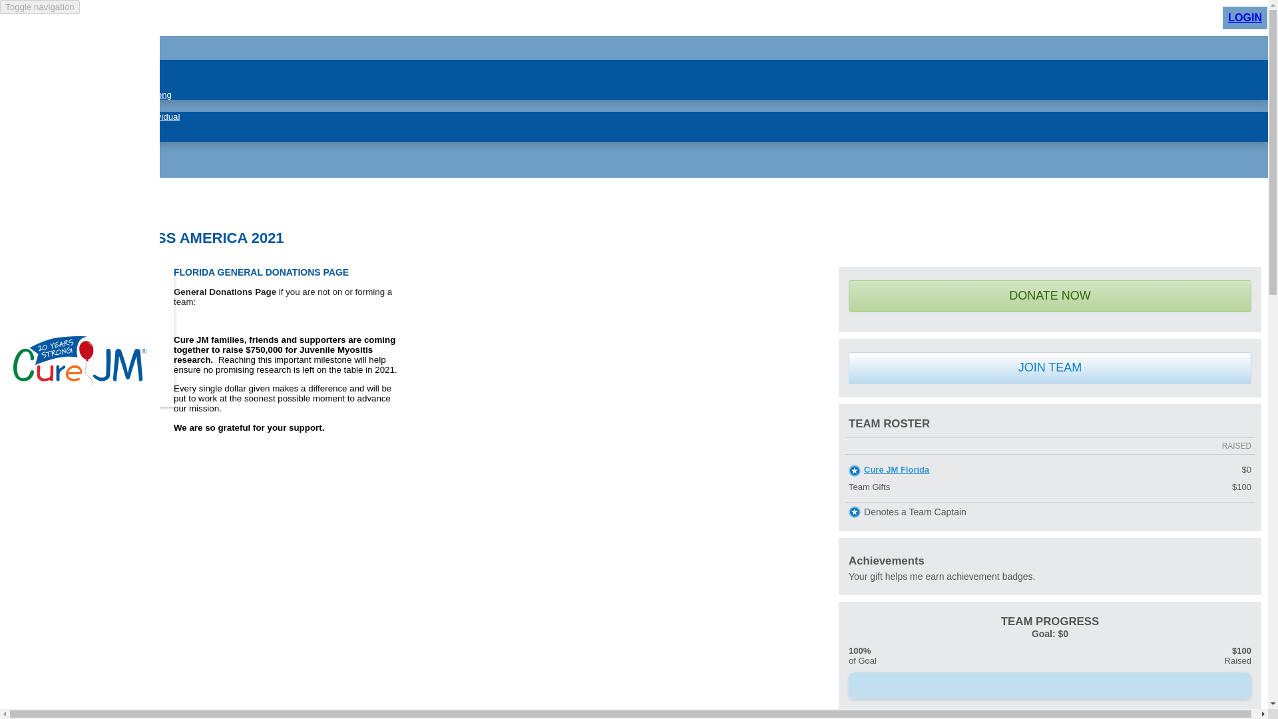  What do you see at coordinates (106, 126) in the screenshot?
I see `Donate in Honor of a Team` at bounding box center [106, 126].